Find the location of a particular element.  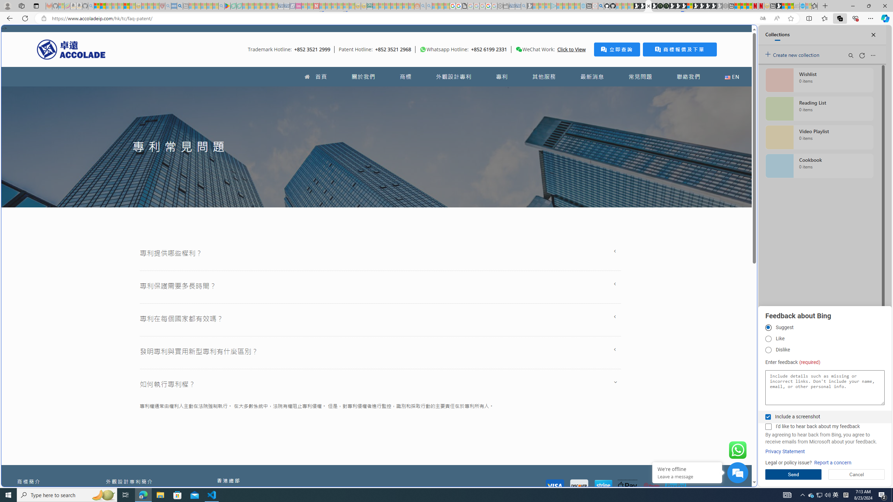

Cancel is located at coordinates (857, 474).